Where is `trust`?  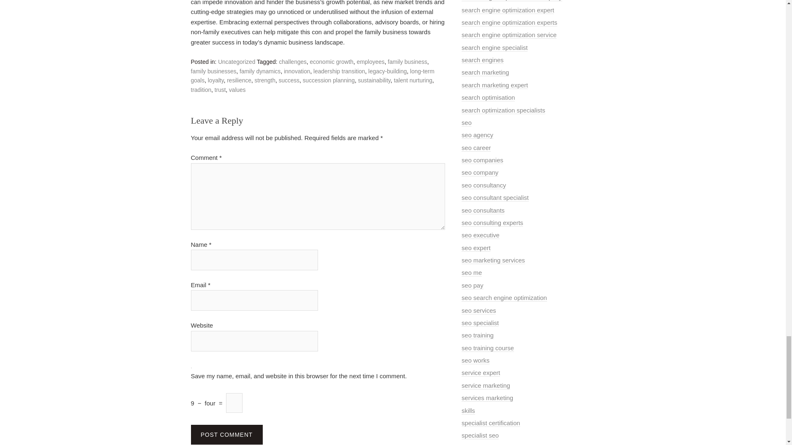 trust is located at coordinates (220, 89).